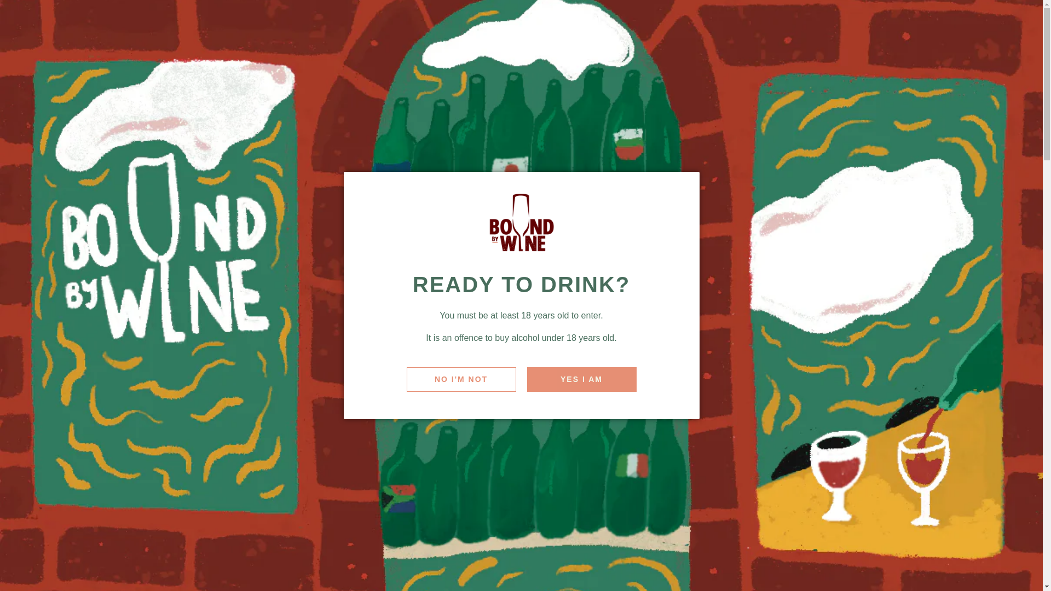  I want to click on INSTAGRAM ICON, so click(1008, 20).